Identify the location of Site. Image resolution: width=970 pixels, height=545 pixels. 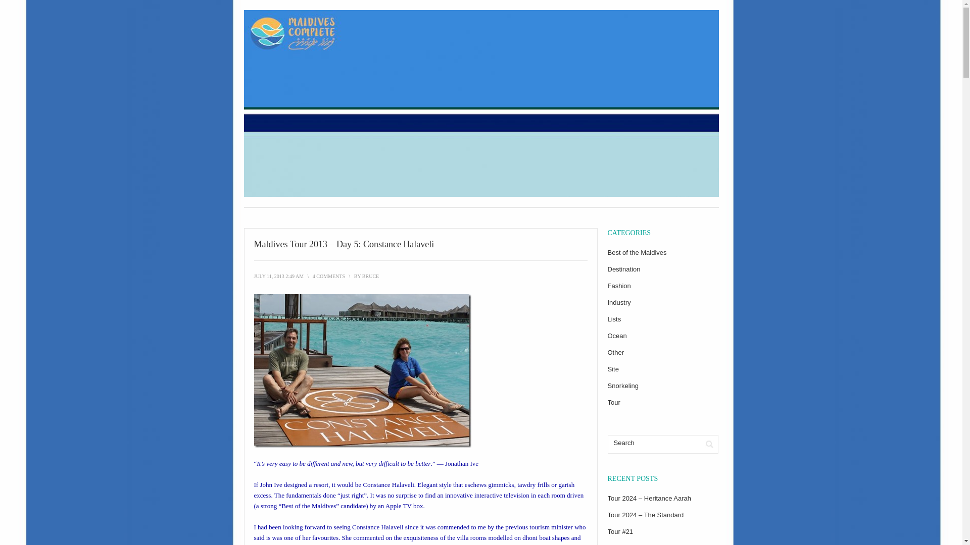
(612, 368).